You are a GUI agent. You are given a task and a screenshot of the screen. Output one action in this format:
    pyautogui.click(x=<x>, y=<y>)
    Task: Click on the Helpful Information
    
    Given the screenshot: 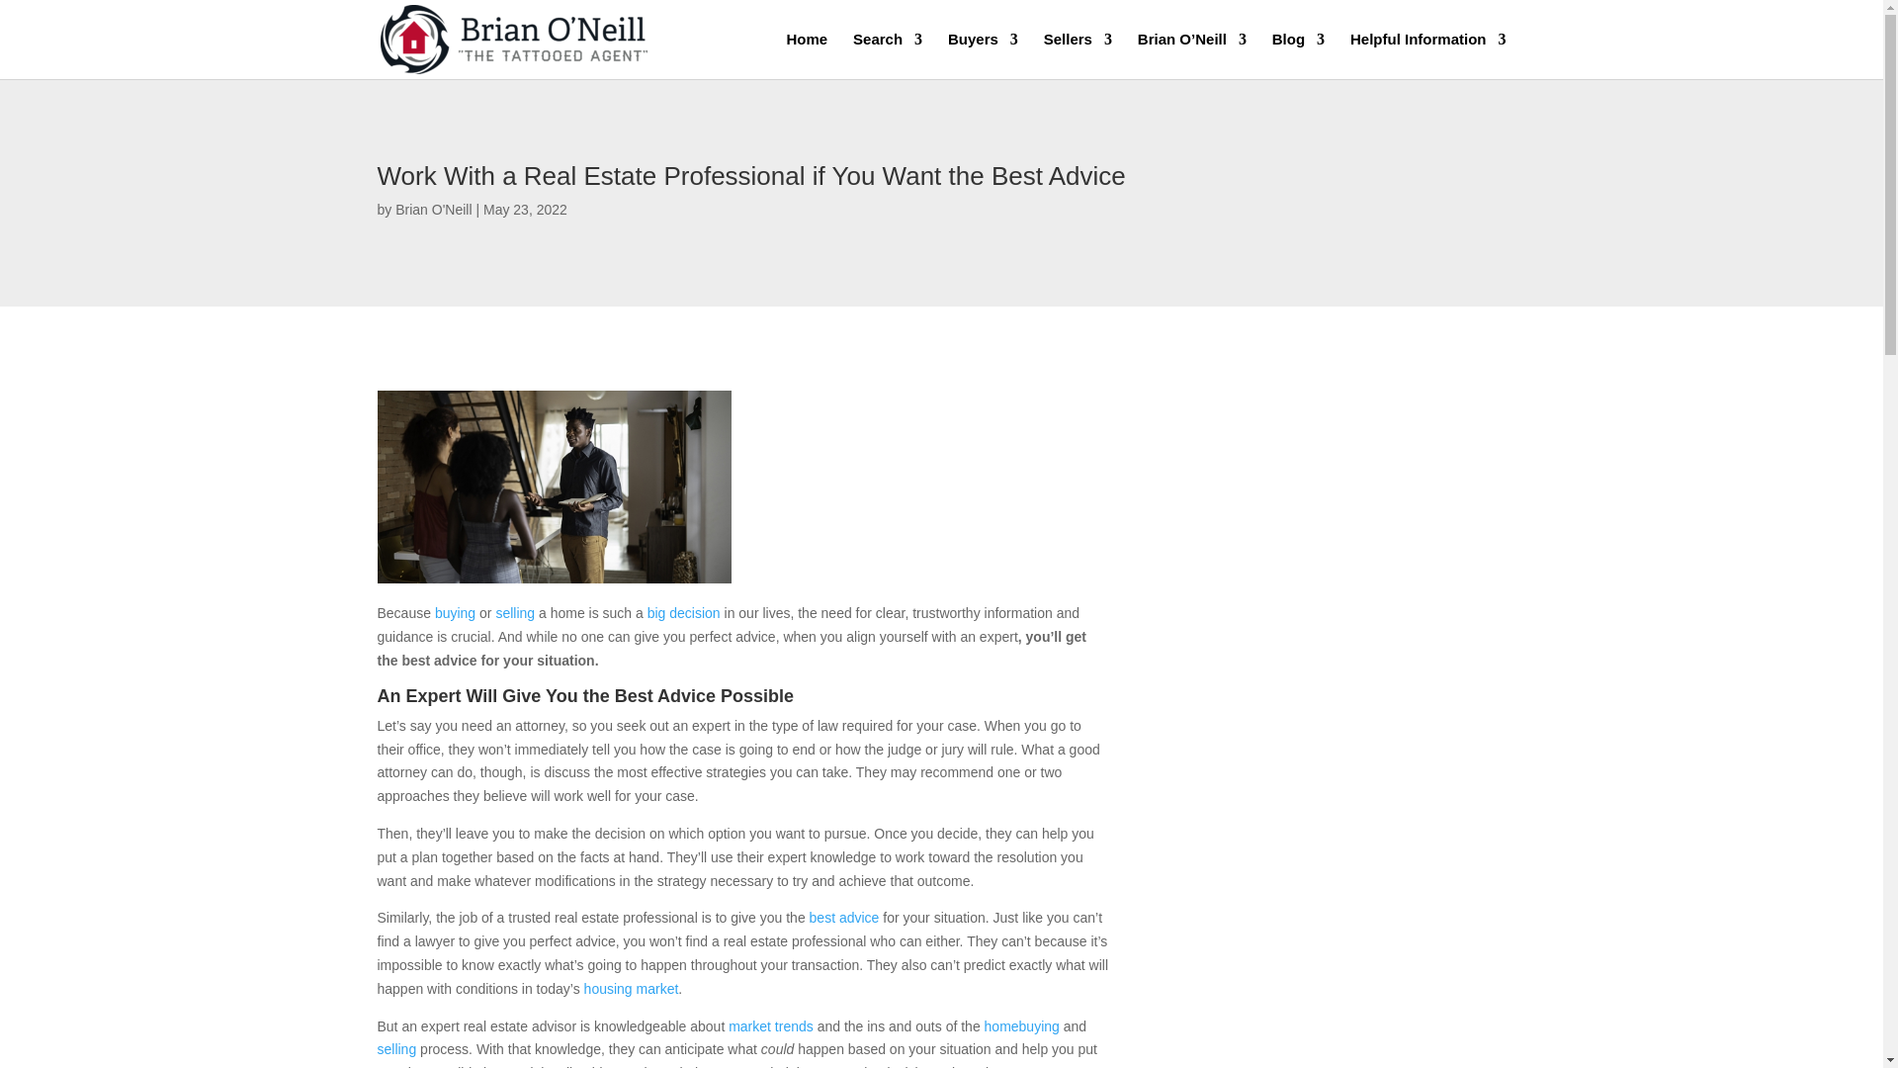 What is the action you would take?
    pyautogui.click(x=1427, y=55)
    